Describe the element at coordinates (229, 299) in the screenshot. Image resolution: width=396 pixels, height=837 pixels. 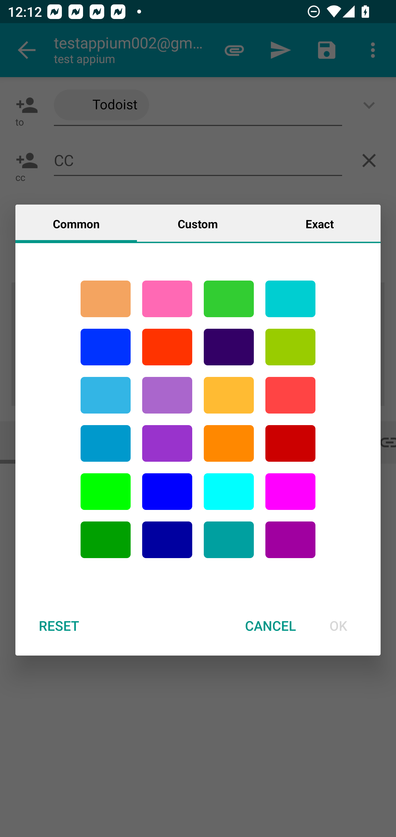
I see `Green` at that location.